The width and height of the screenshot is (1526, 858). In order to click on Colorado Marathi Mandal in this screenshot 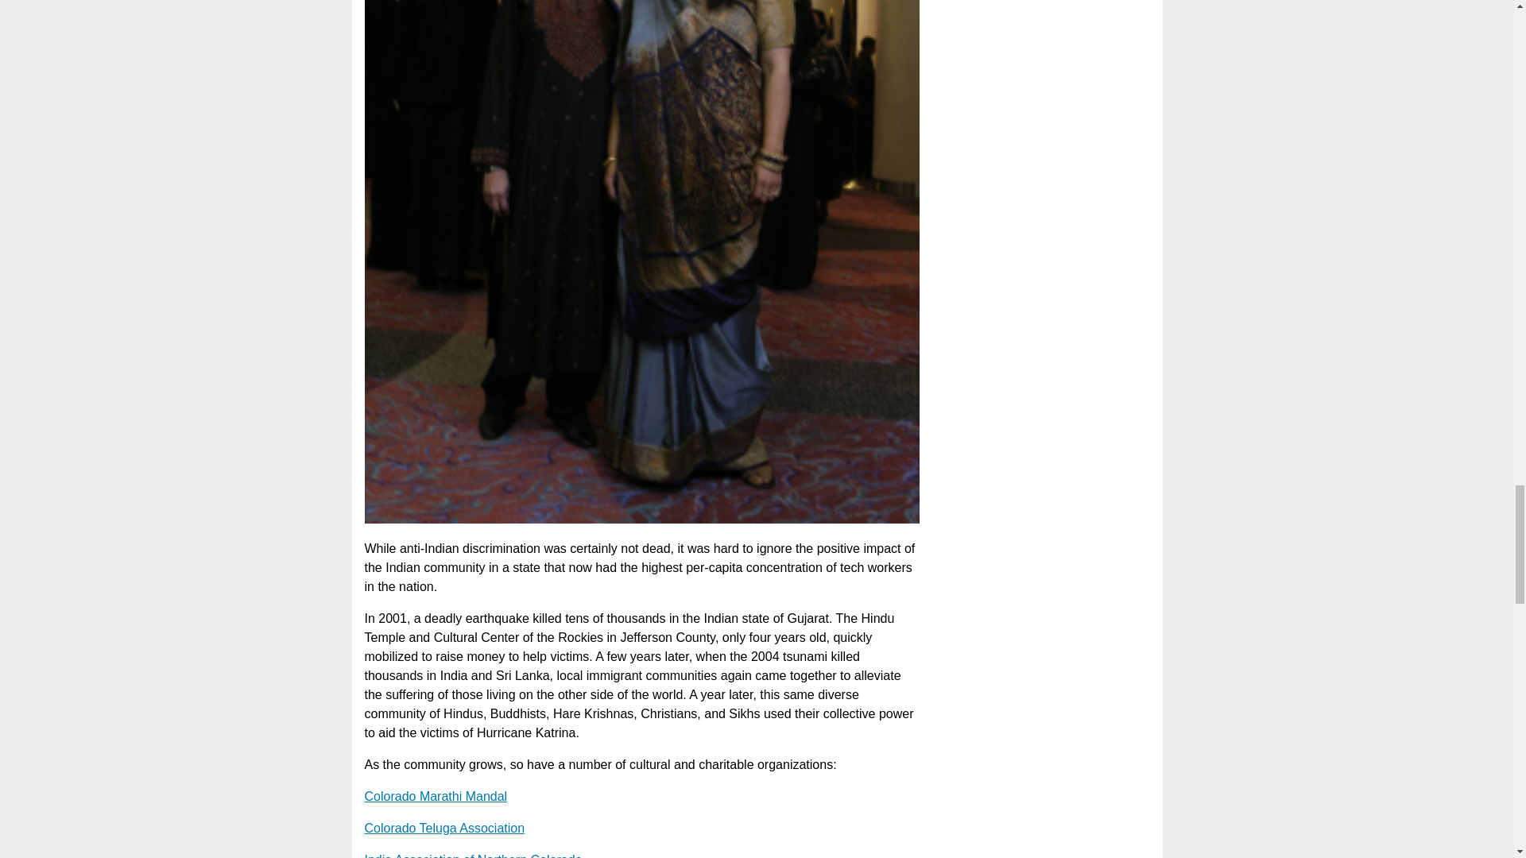, I will do `click(436, 796)`.